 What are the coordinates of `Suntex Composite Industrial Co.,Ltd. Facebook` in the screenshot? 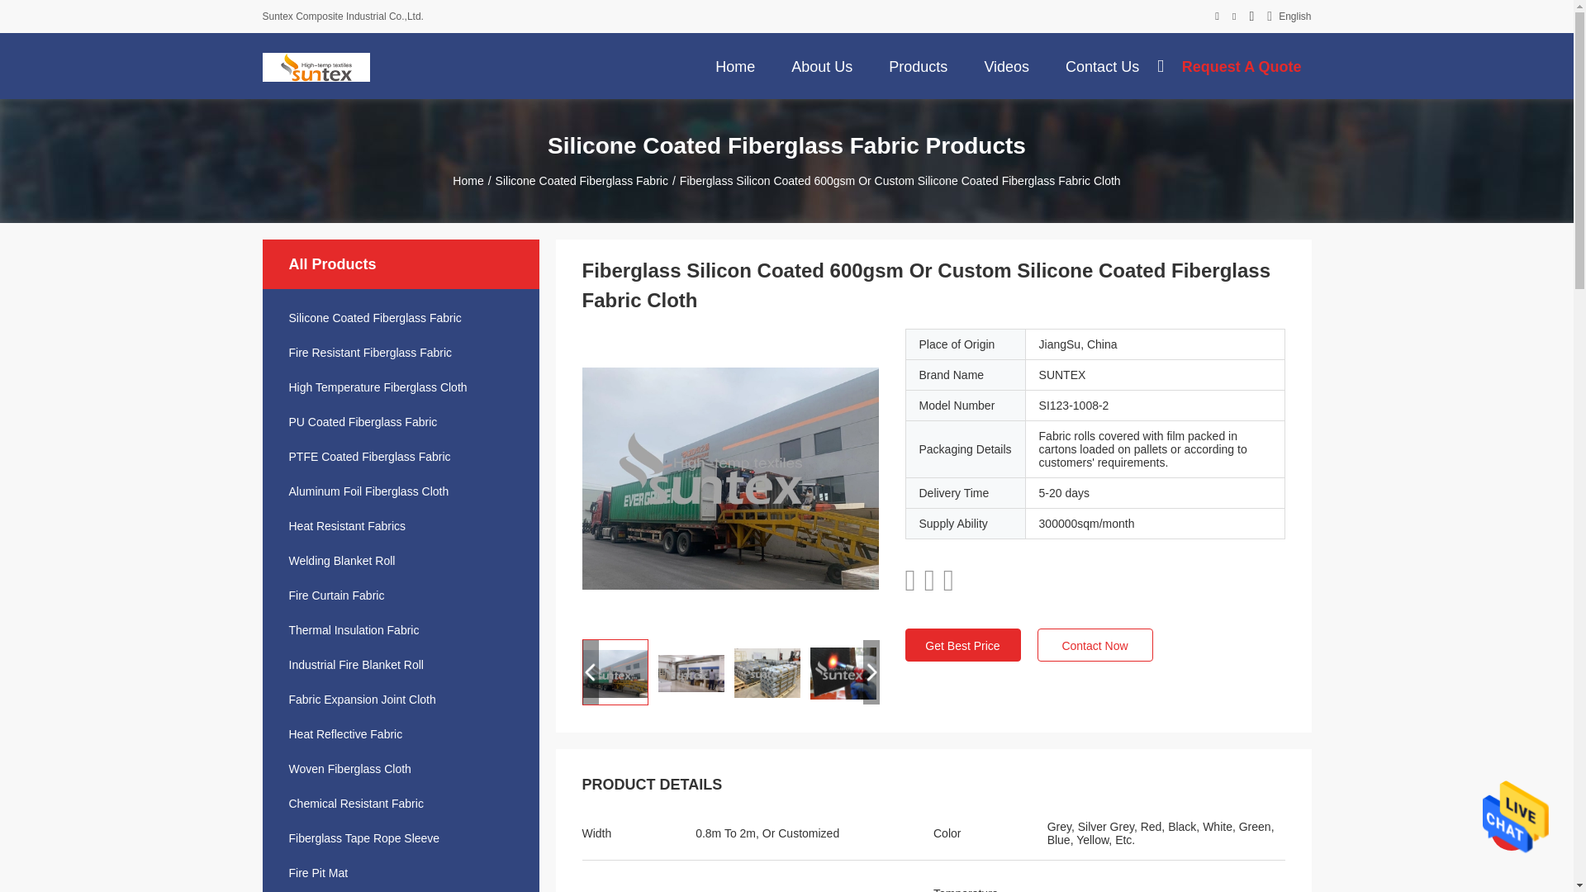 It's located at (1217, 17).